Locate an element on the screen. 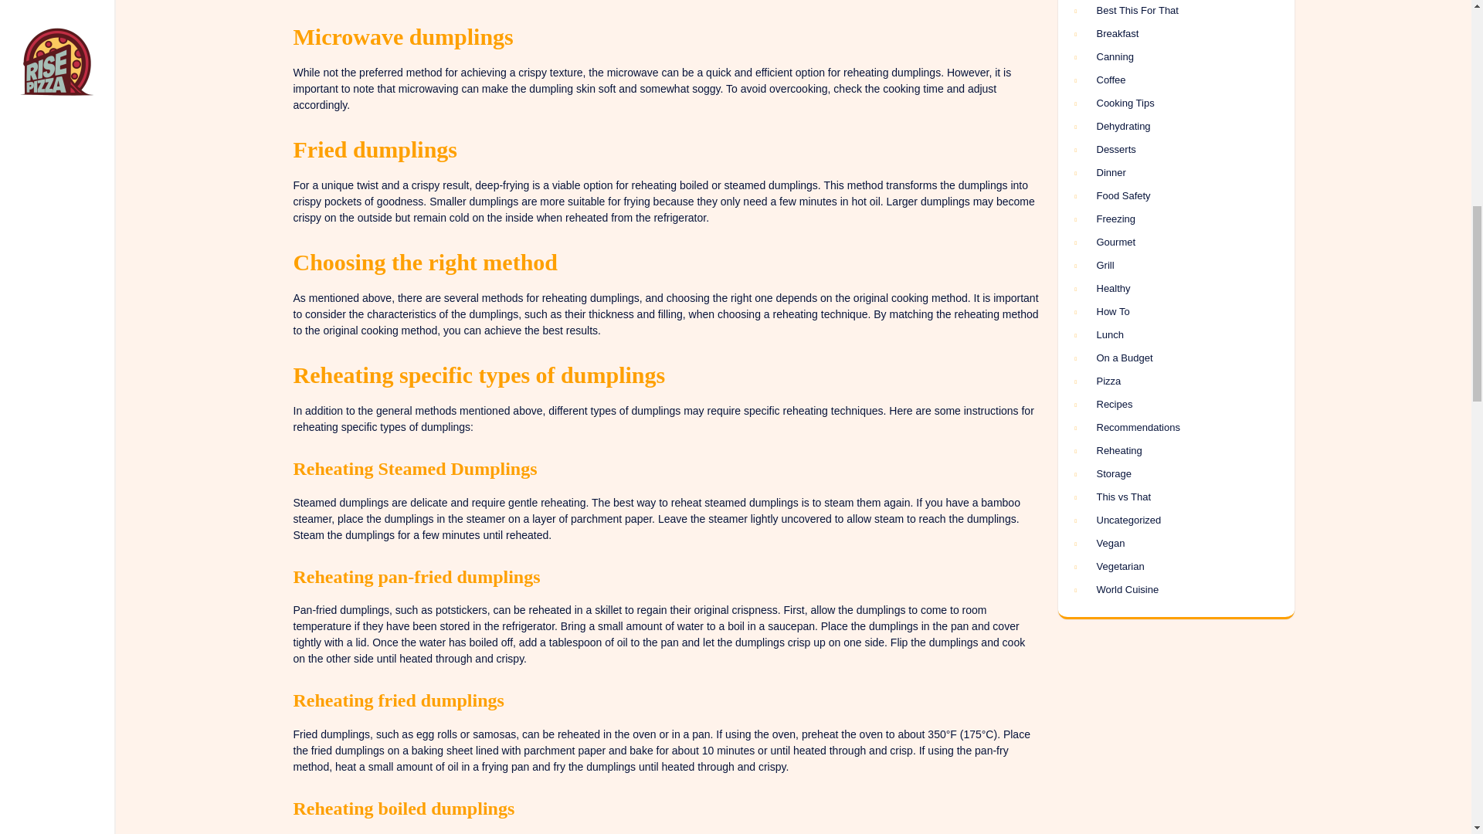  Coffee is located at coordinates (1172, 80).